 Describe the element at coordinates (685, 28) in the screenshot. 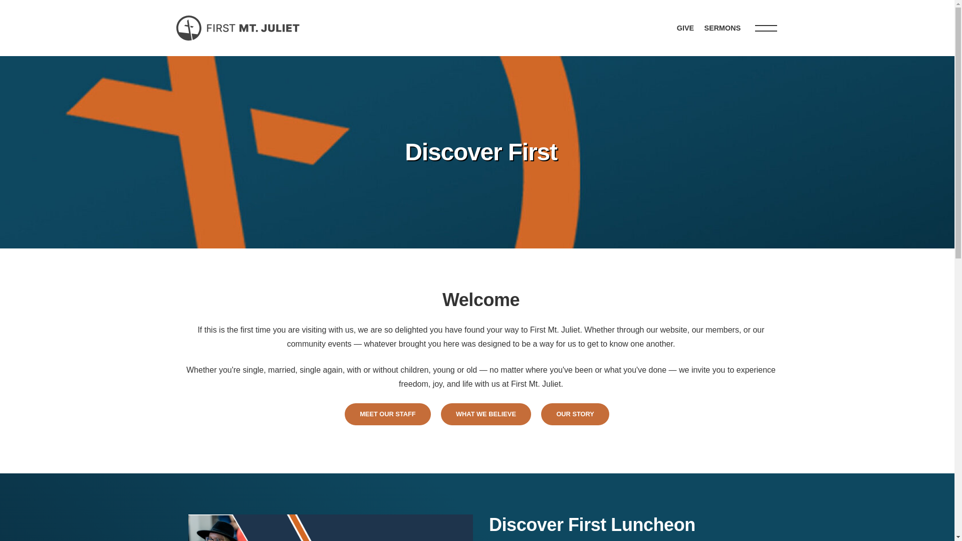

I see `GIVE` at that location.